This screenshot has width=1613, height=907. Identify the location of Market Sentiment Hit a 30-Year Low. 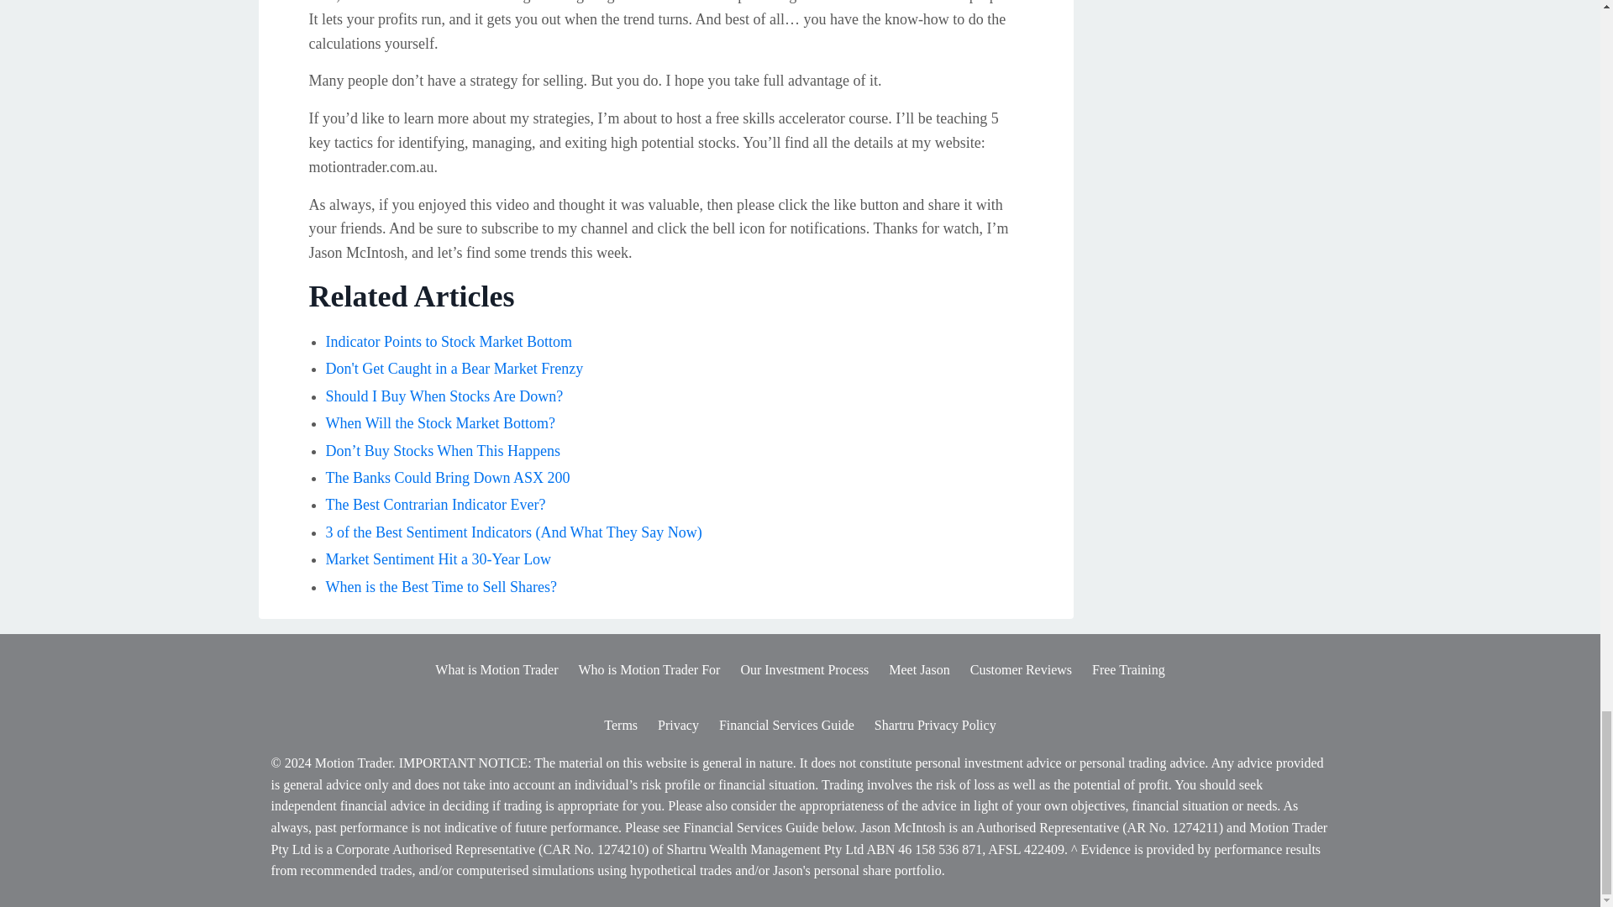
(439, 559).